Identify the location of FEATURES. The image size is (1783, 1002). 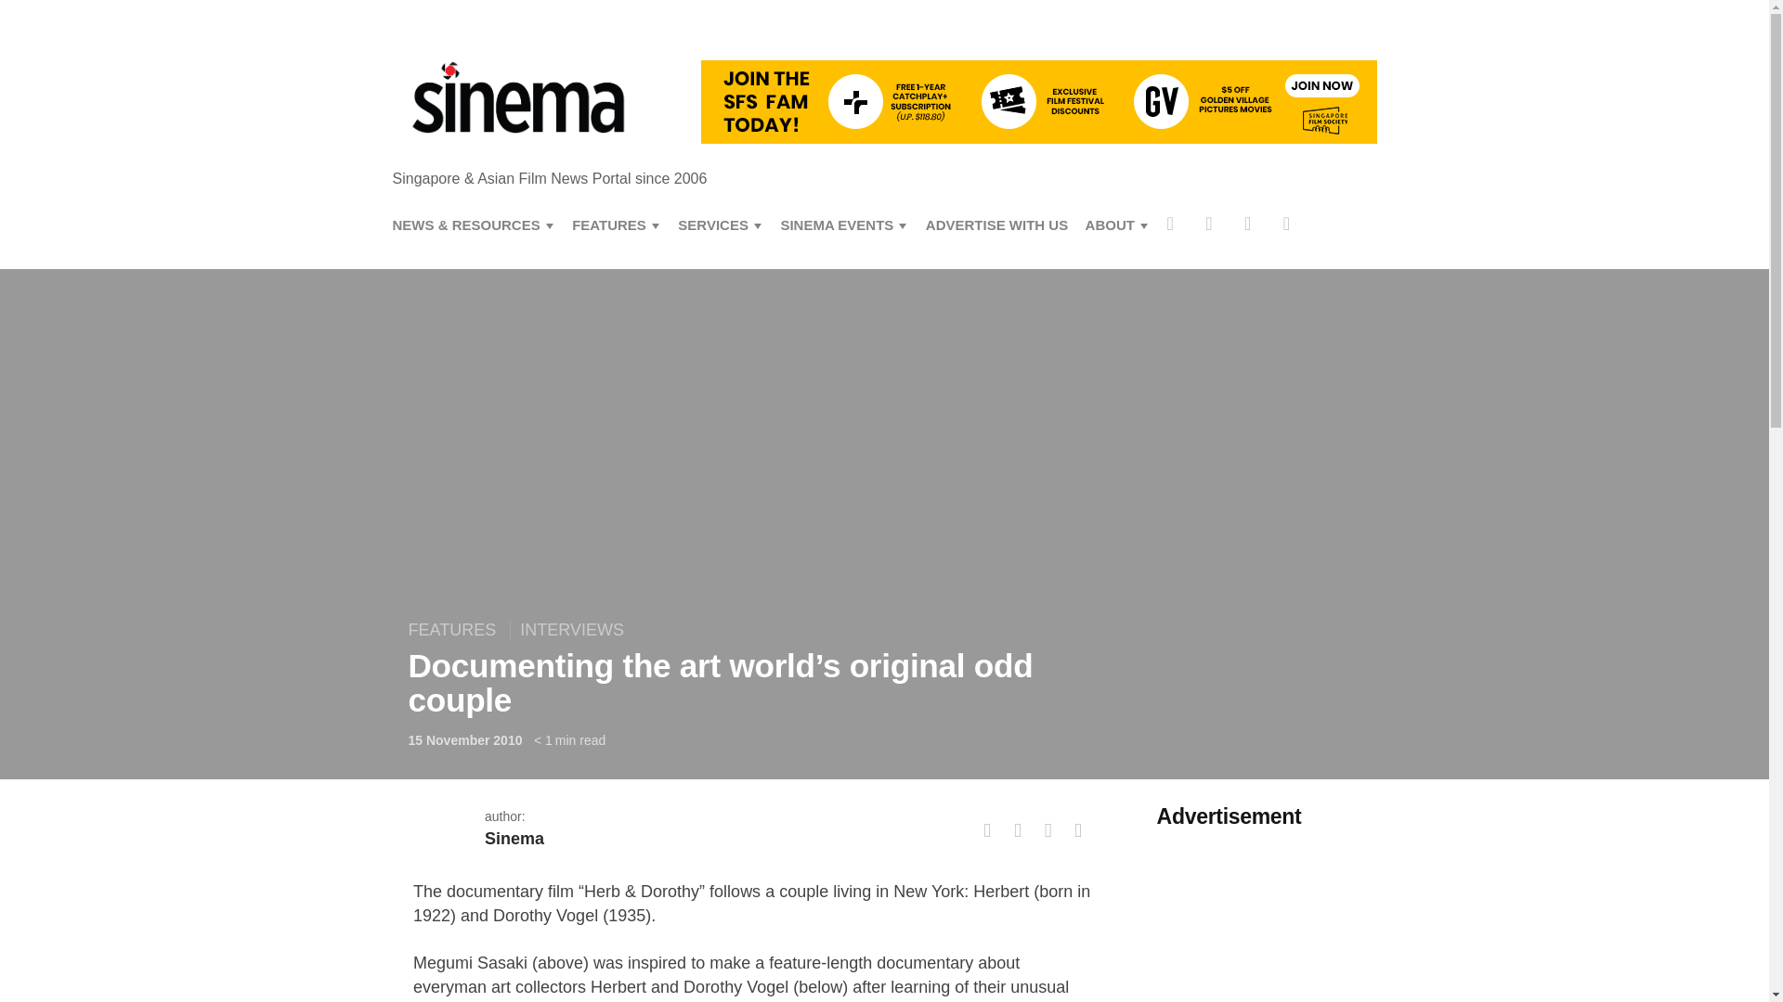
(457, 629).